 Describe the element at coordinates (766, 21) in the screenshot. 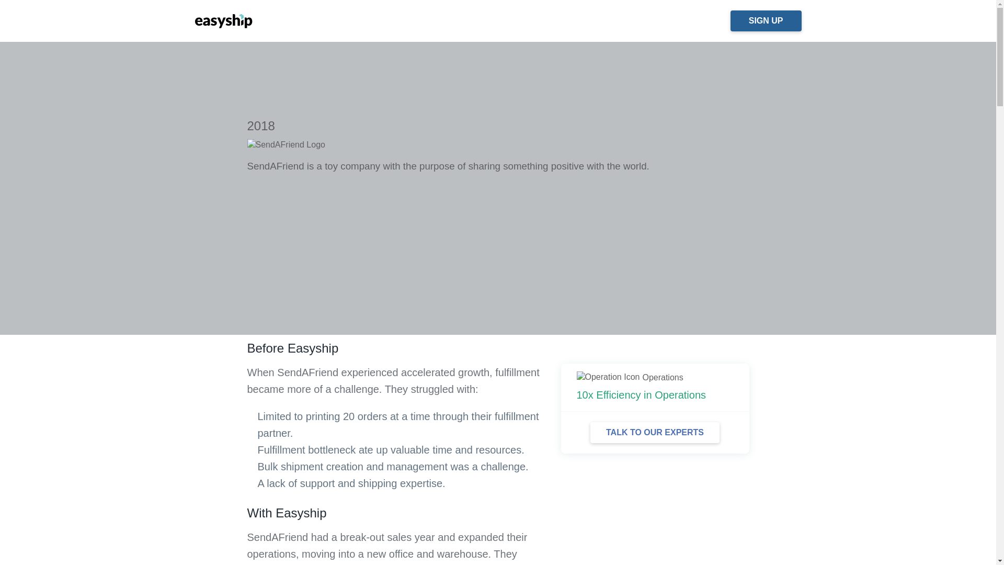

I see `SIGN UP` at that location.